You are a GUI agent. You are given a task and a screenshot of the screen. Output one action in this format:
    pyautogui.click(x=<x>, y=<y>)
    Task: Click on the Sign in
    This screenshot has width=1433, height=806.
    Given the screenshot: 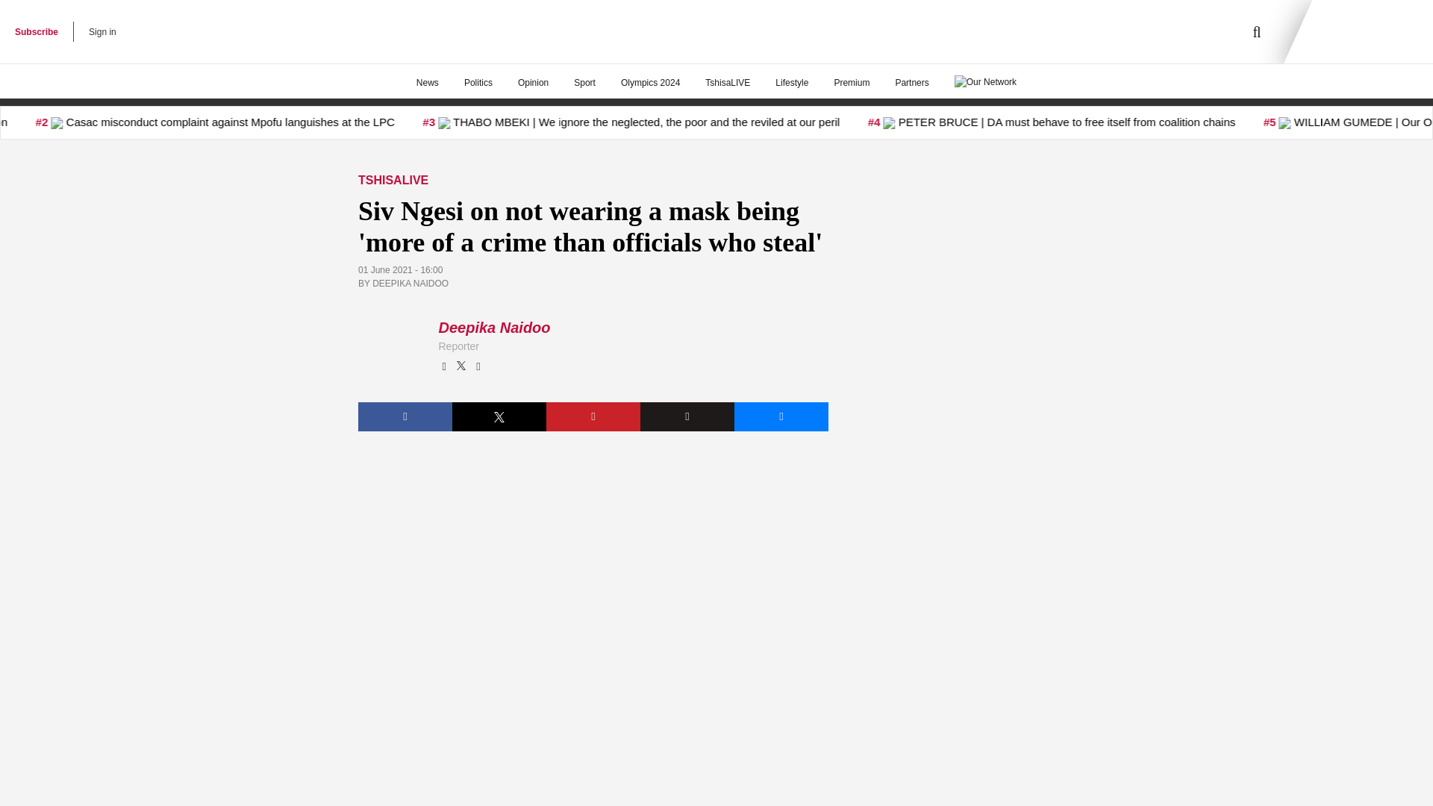 What is the action you would take?
    pyautogui.click(x=102, y=31)
    